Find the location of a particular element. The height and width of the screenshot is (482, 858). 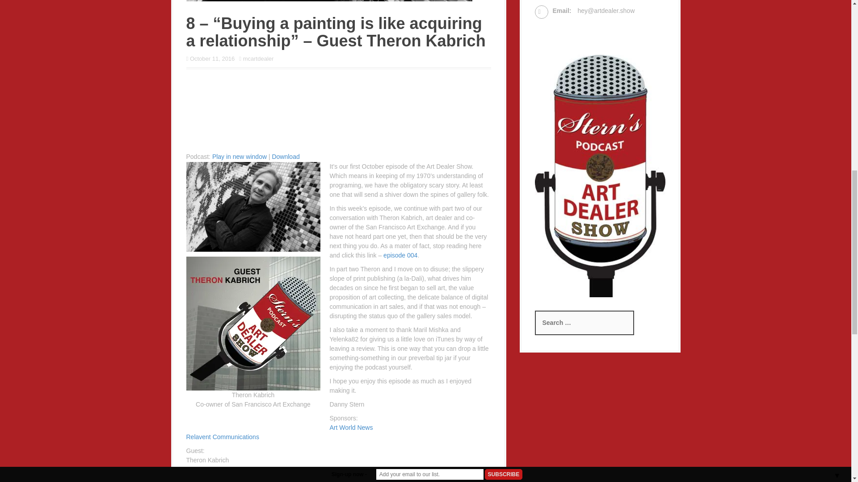

Blubrry Podcast Player is located at coordinates (338, 112).